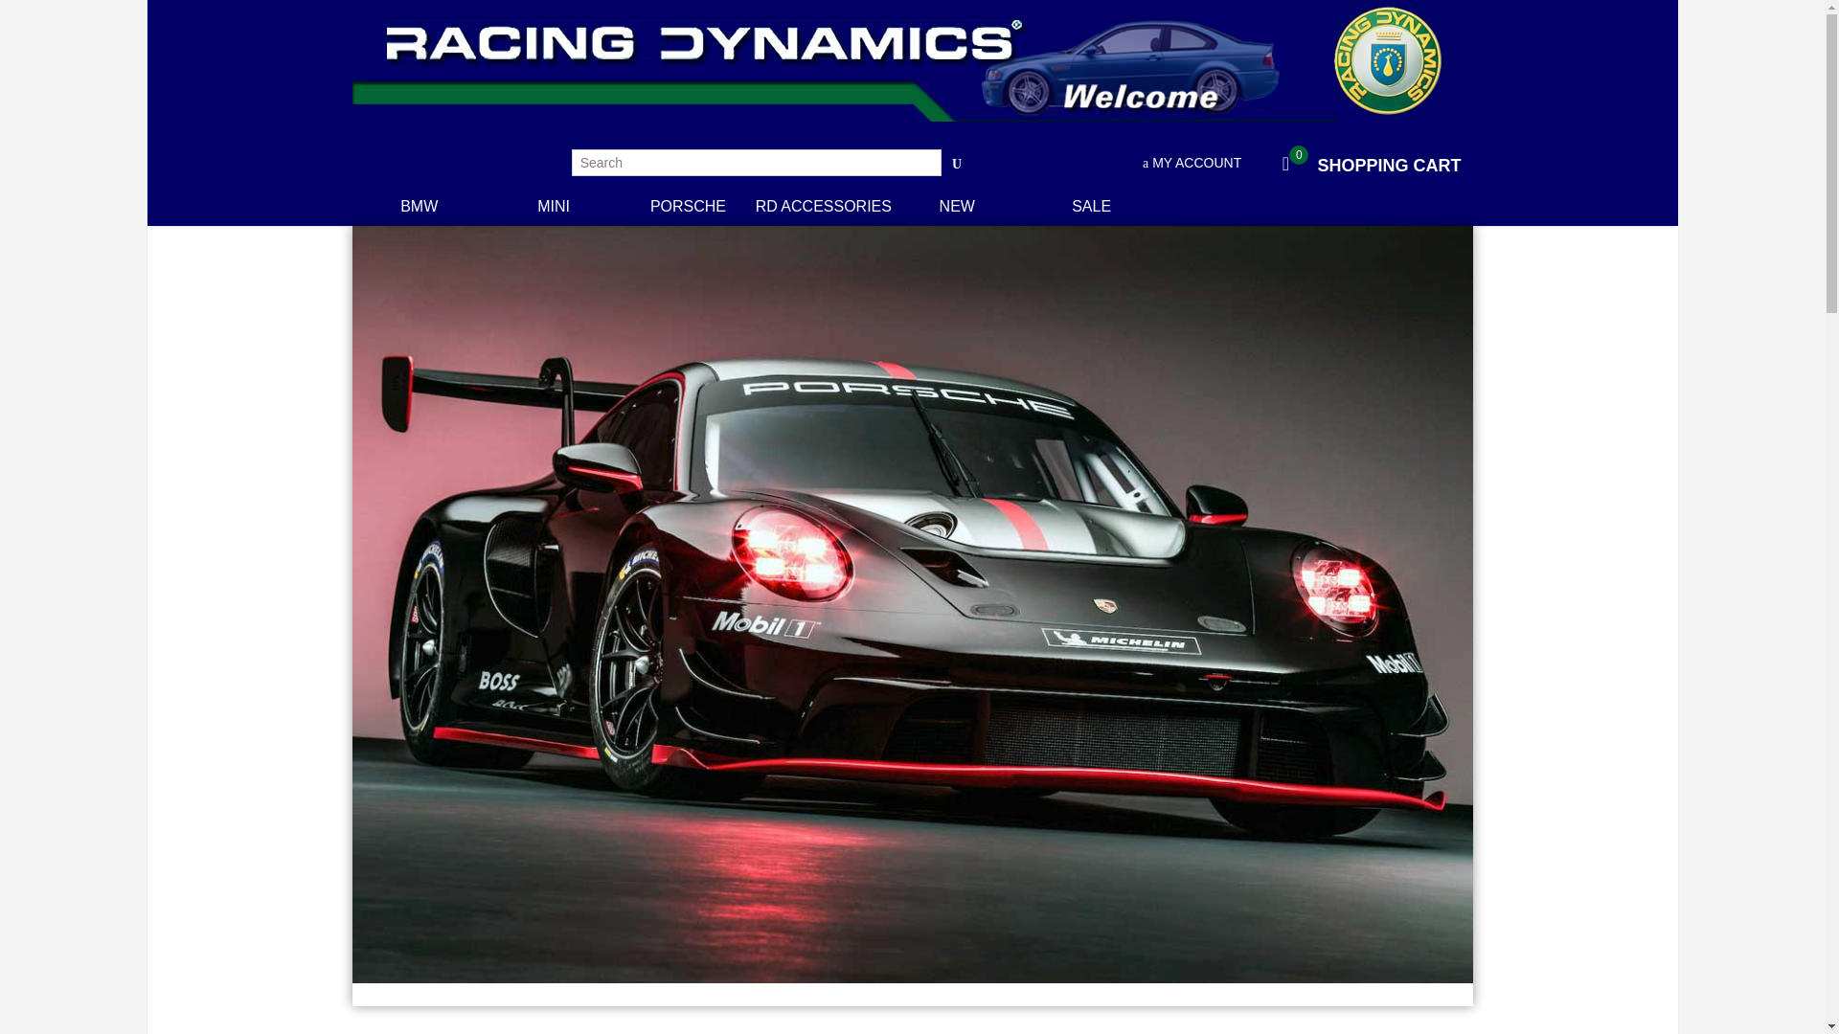 This screenshot has height=1034, width=1839. Describe the element at coordinates (1365, 165) in the screenshot. I see `MY ACCOUNT` at that location.